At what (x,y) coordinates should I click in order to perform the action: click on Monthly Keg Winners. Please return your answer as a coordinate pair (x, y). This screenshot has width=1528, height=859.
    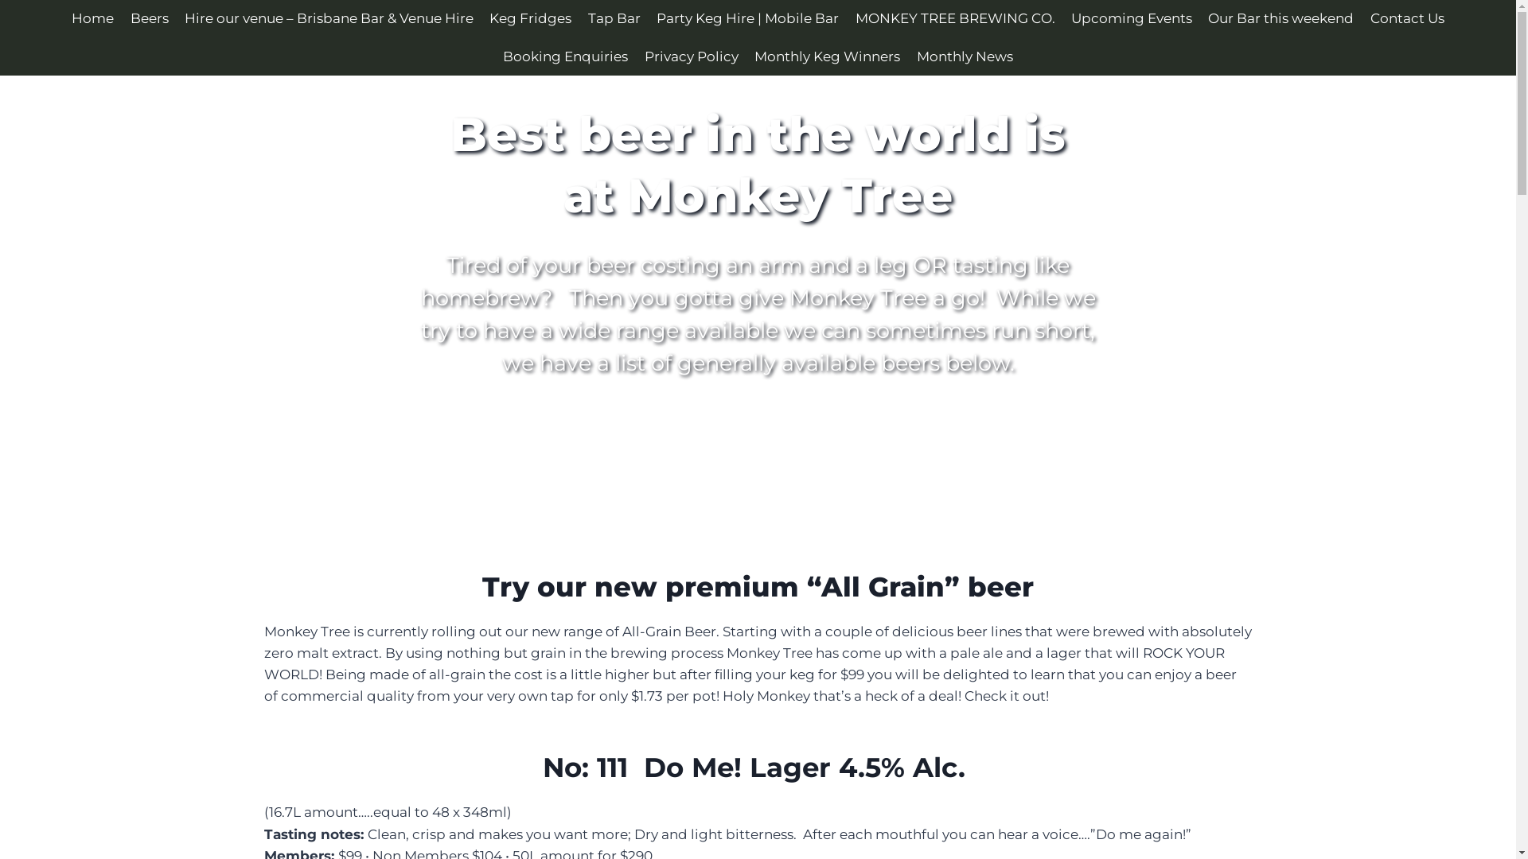
    Looking at the image, I should click on (828, 57).